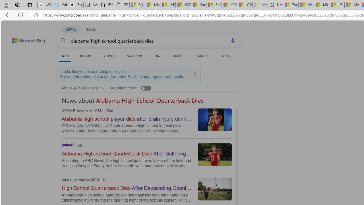 This screenshot has height=205, width=364. Describe the element at coordinates (76, 5) in the screenshot. I see `Buy iPad - Apple` at that location.